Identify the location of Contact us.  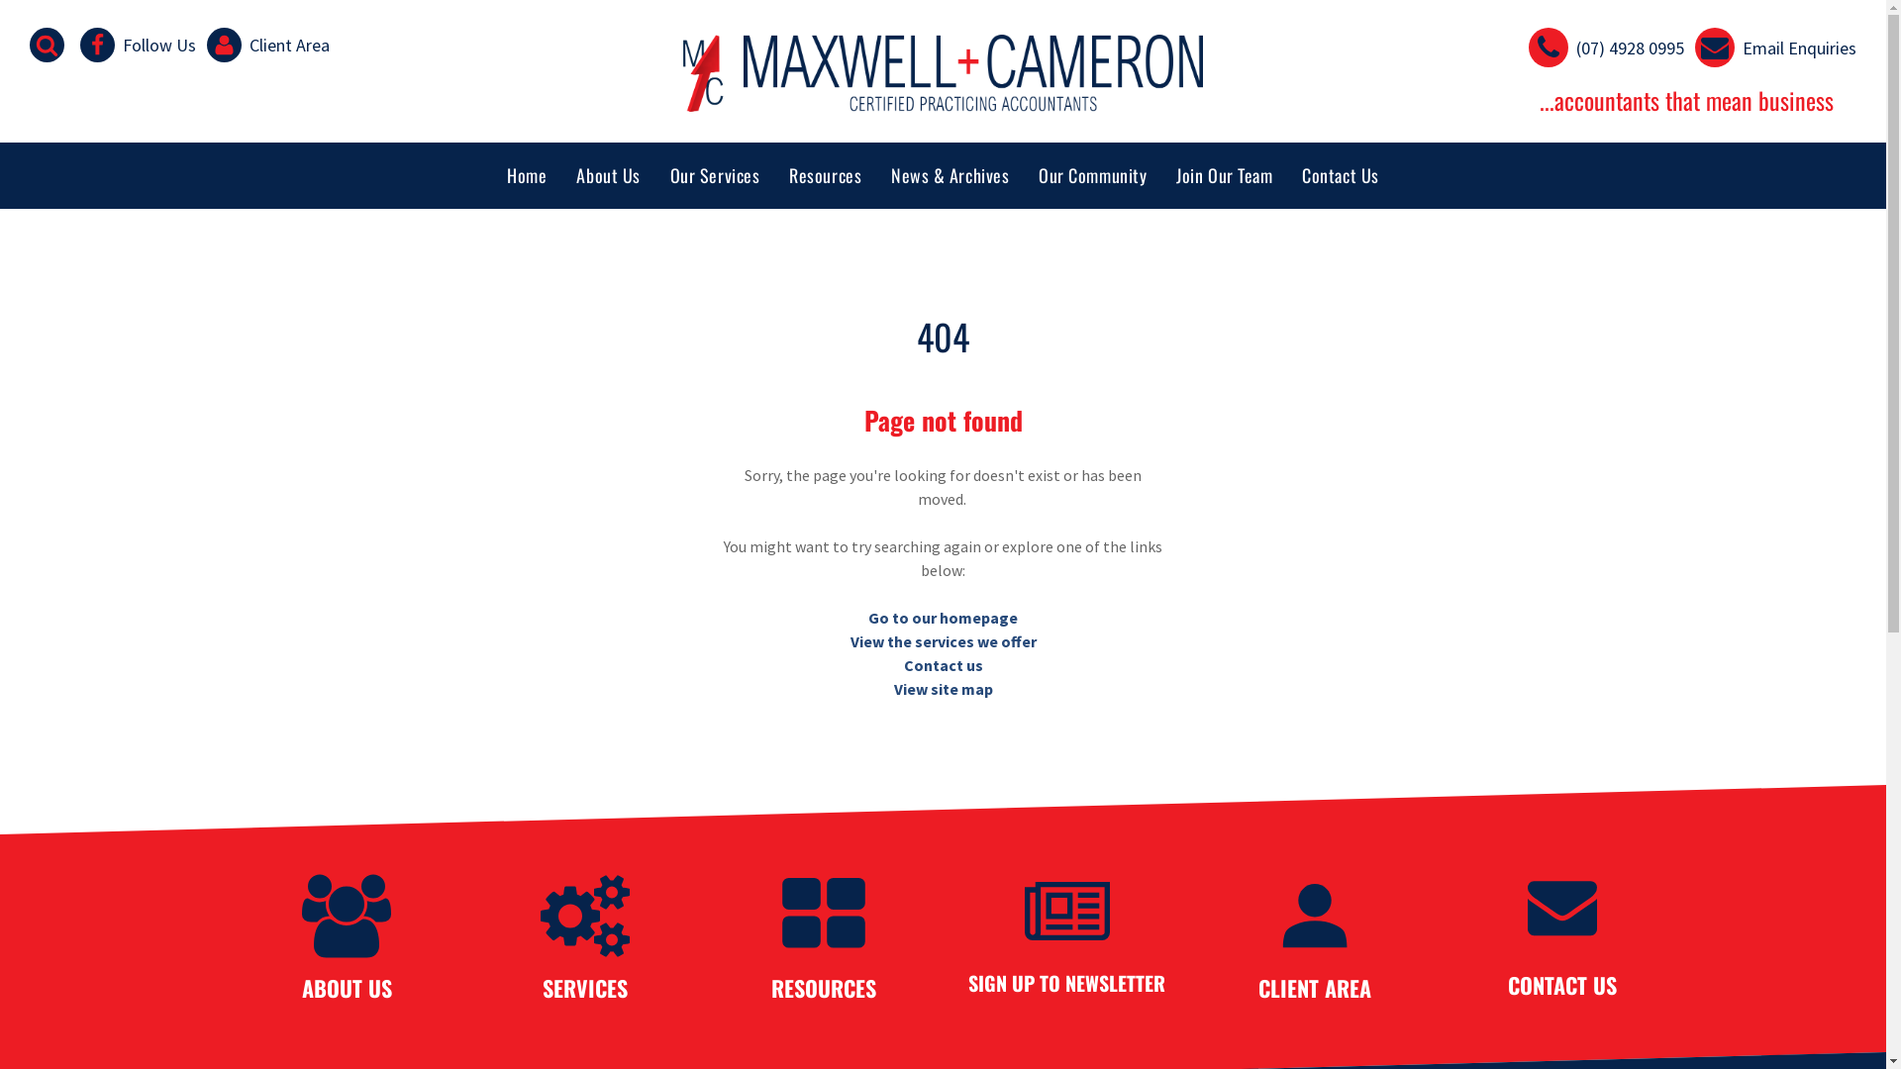
(943, 665).